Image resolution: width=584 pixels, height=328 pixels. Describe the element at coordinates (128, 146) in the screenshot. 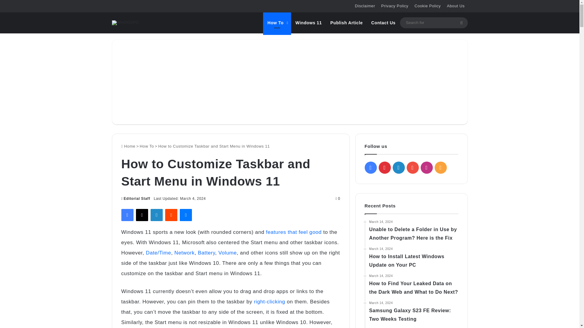

I see `Home` at that location.